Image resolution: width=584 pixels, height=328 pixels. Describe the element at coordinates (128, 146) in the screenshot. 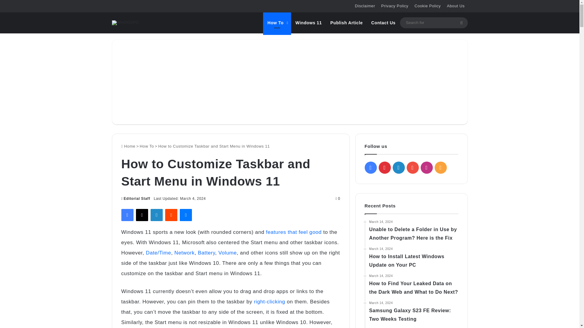

I see `Home` at that location.